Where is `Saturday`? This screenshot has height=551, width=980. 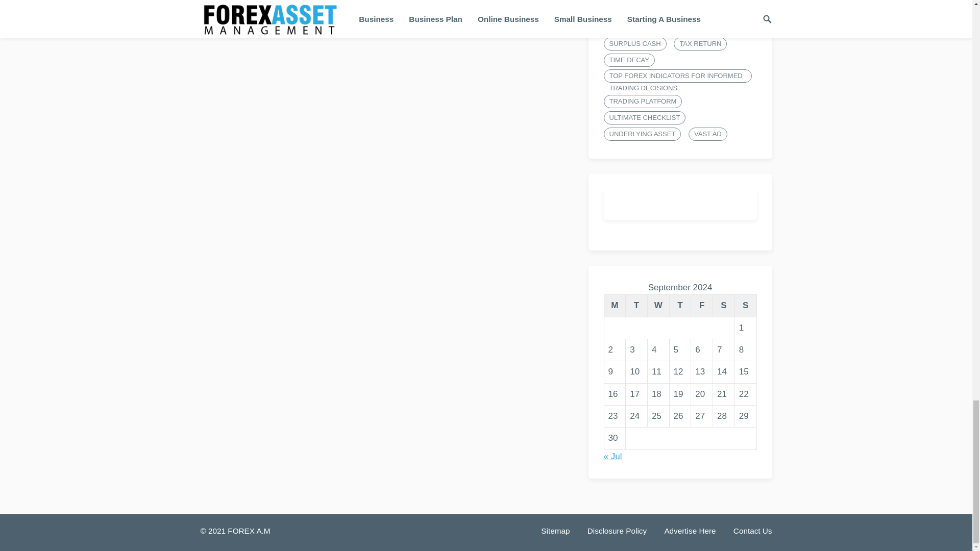
Saturday is located at coordinates (724, 306).